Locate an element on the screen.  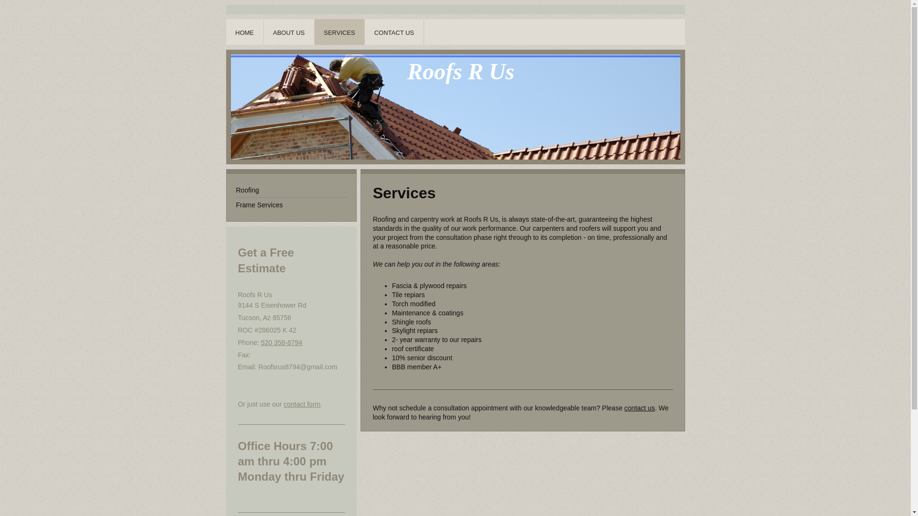
520 358-8794 is located at coordinates (281, 342).